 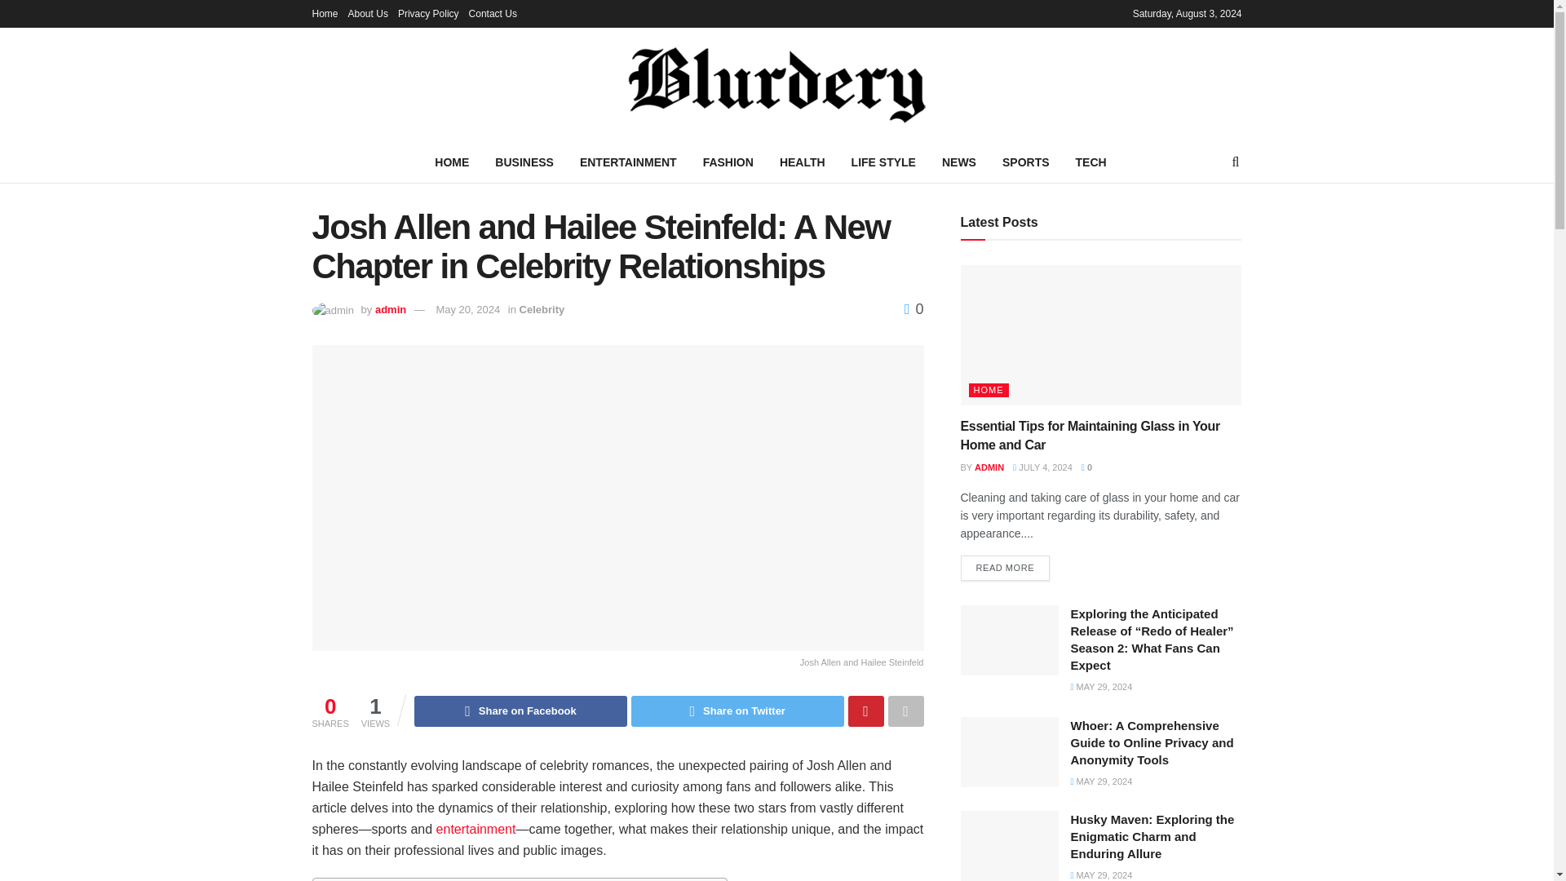 I want to click on Share on Twitter, so click(x=737, y=711).